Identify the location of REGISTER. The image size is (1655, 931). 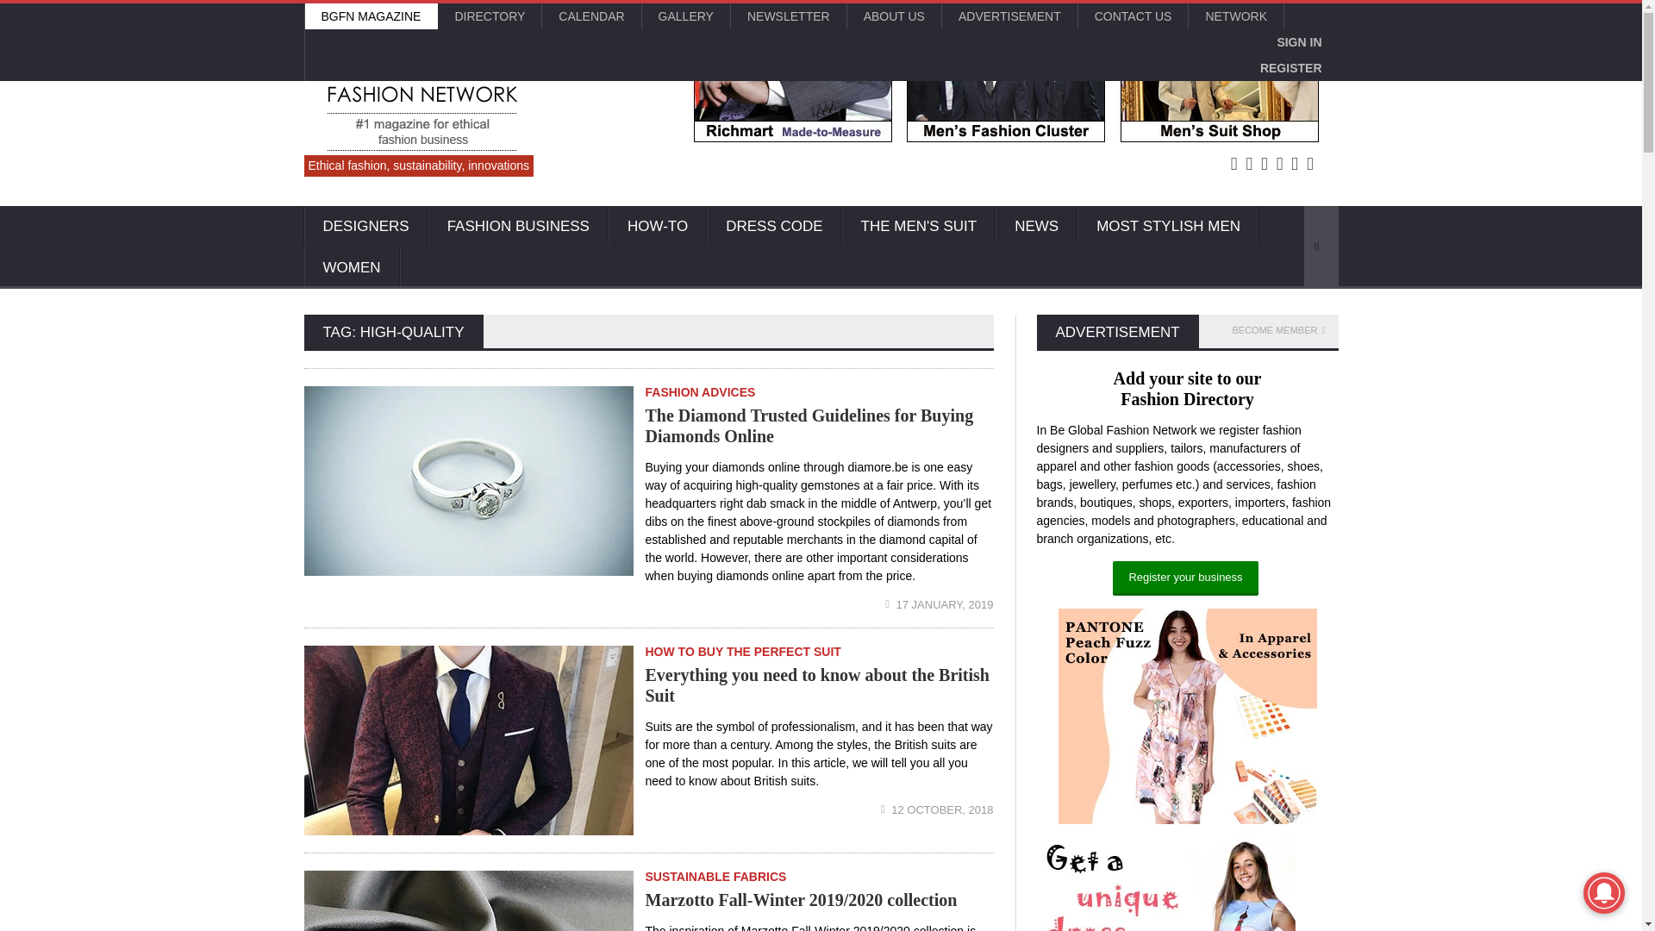
(1291, 67).